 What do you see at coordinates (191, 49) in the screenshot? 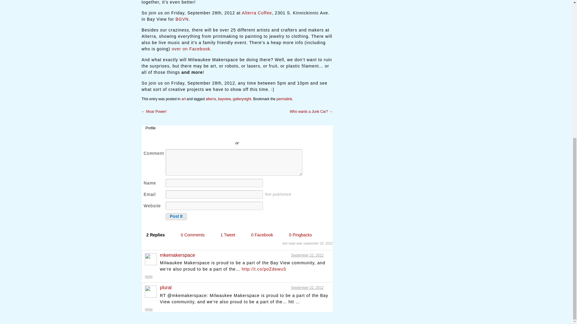
I see `over on Facebook` at bounding box center [191, 49].